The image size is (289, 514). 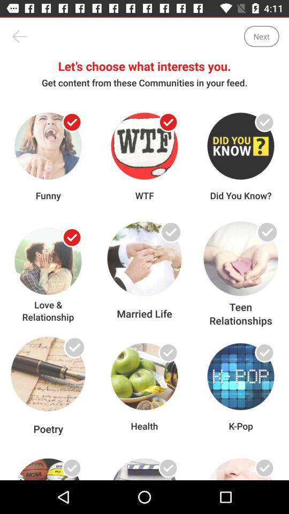 I want to click on selects love and relationship as an interest, so click(x=72, y=238).